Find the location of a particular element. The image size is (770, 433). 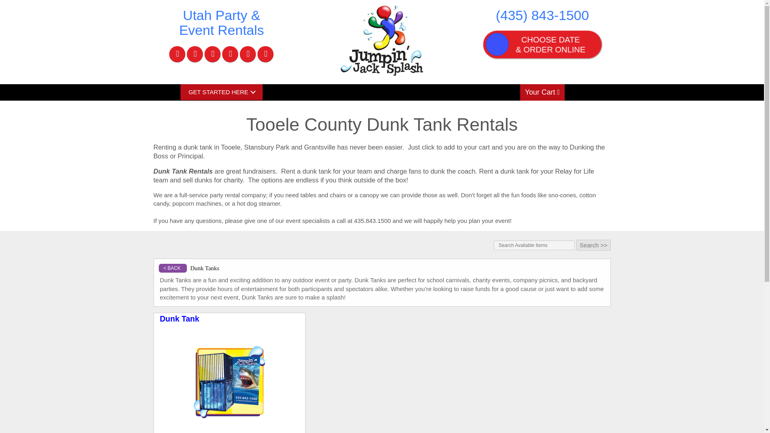

Jumpin' Jack Splash Google Plus is located at coordinates (213, 54).